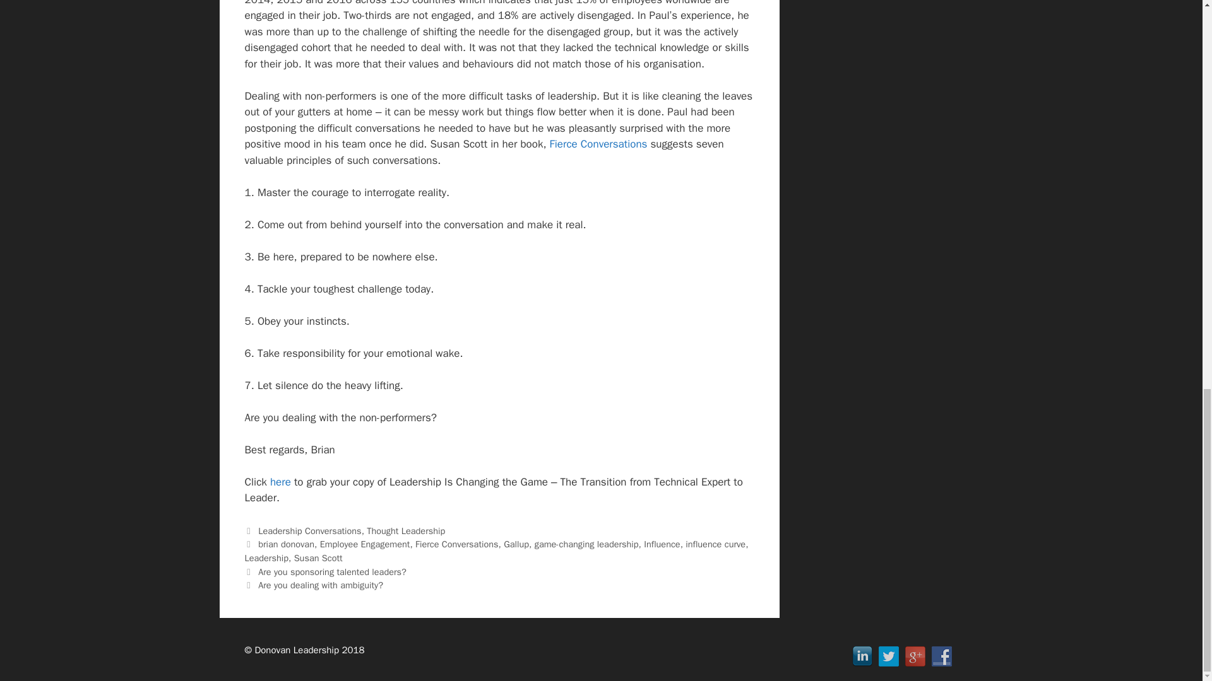 The width and height of the screenshot is (1212, 681). What do you see at coordinates (1171, 366) in the screenshot?
I see `Scroll back to top` at bounding box center [1171, 366].